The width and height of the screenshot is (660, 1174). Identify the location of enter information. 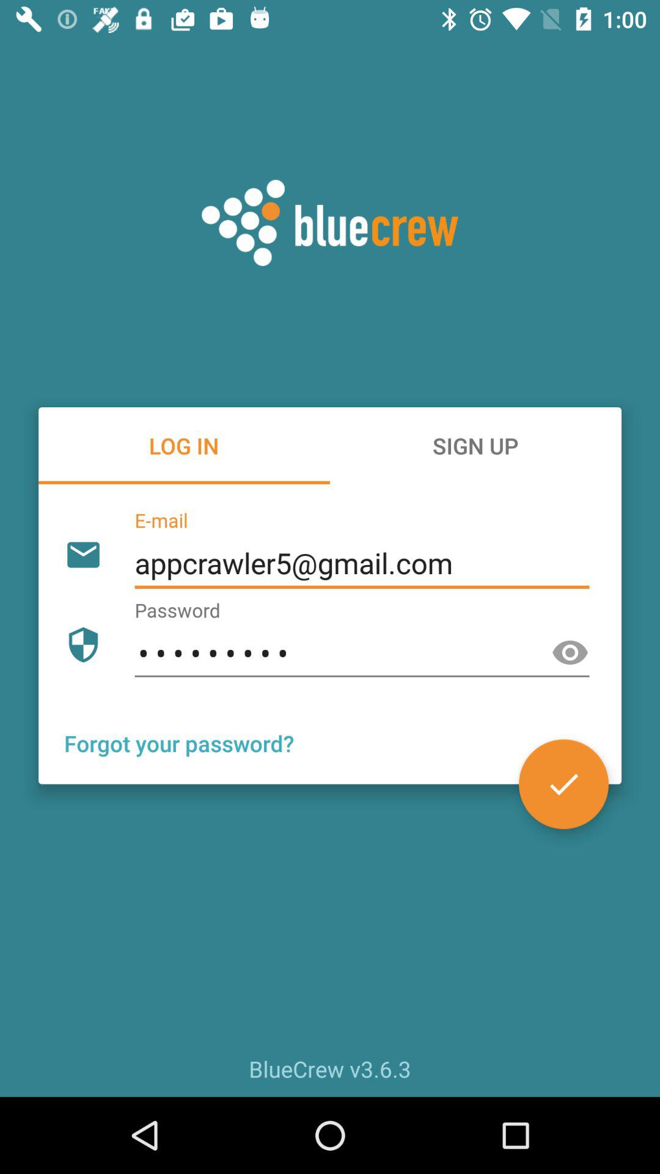
(563, 784).